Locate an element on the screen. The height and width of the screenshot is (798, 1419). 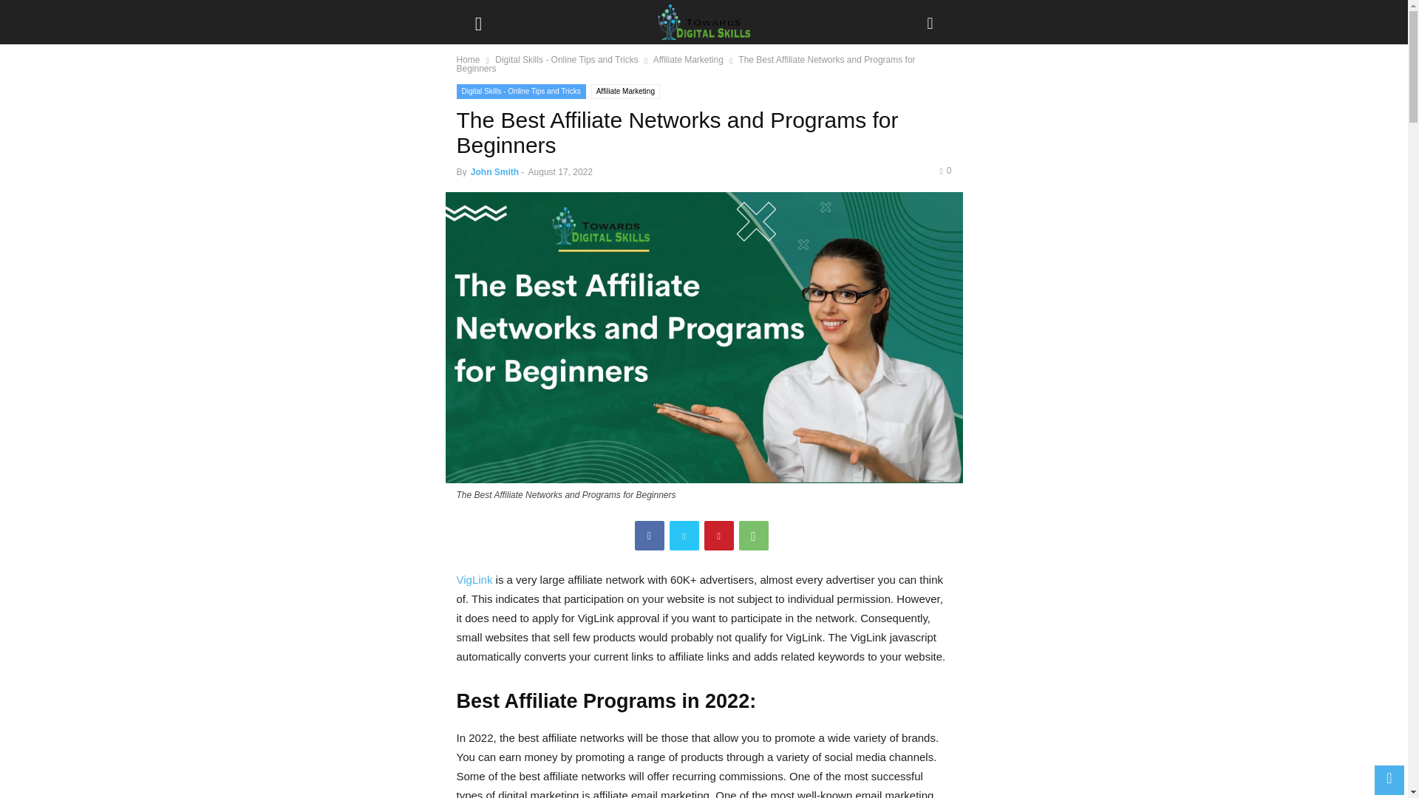
WhatsApp is located at coordinates (754, 536).